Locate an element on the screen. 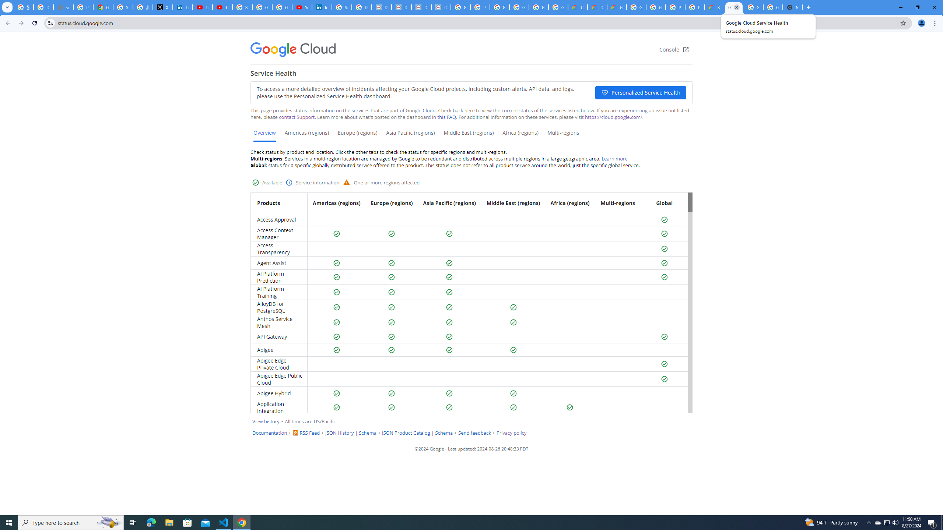 The image size is (943, 530). Support Hub | Google Cloud is located at coordinates (714, 7).